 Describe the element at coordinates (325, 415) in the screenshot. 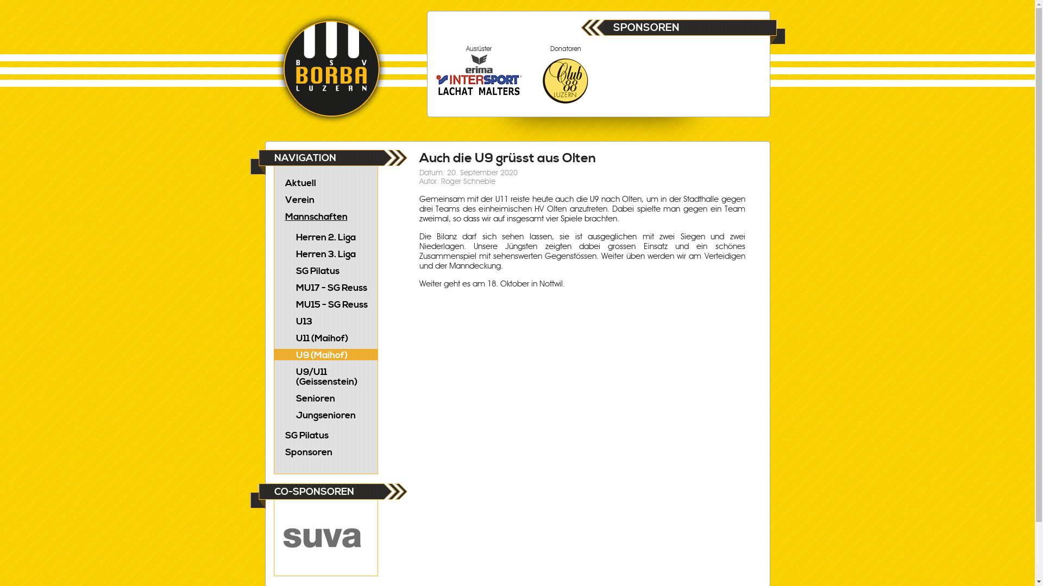

I see `Jungsenioren` at that location.